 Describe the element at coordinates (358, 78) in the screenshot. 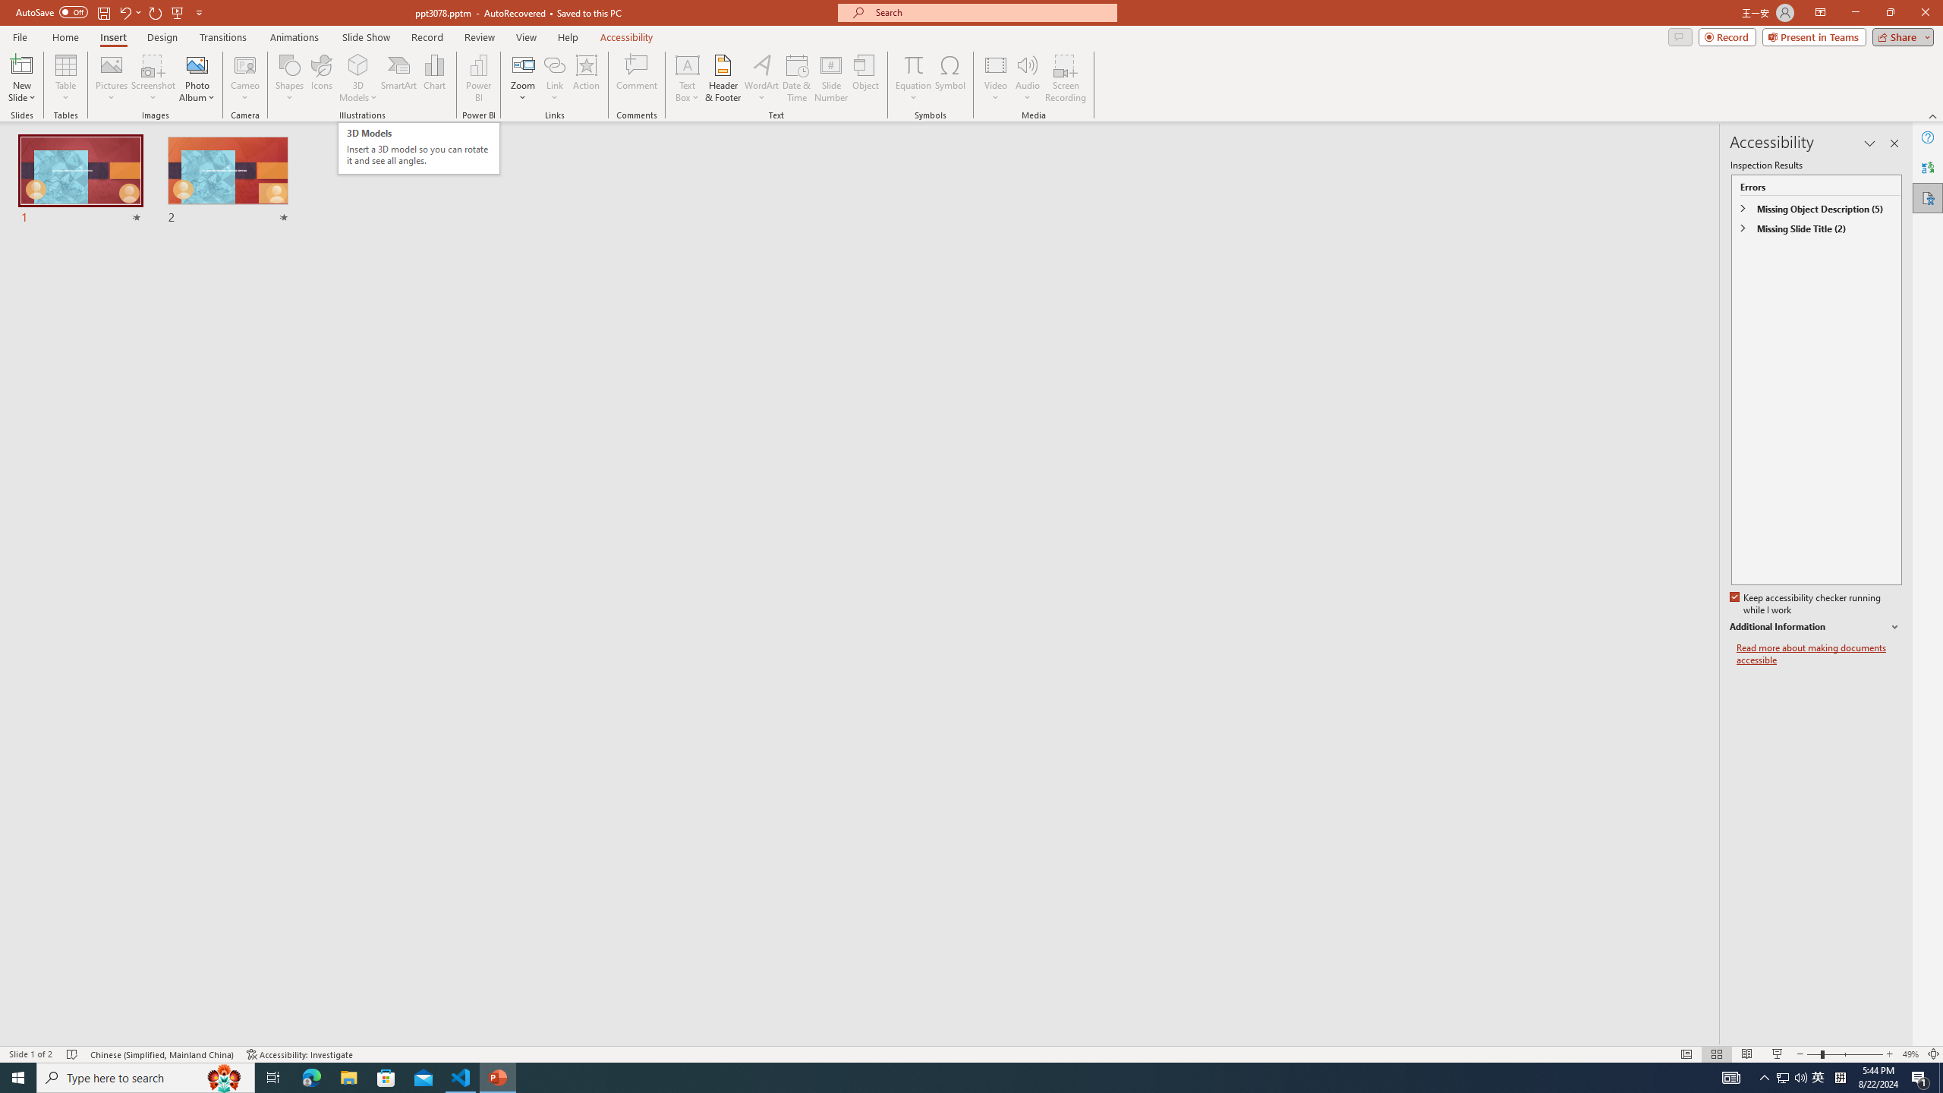

I see `3D Models` at that location.